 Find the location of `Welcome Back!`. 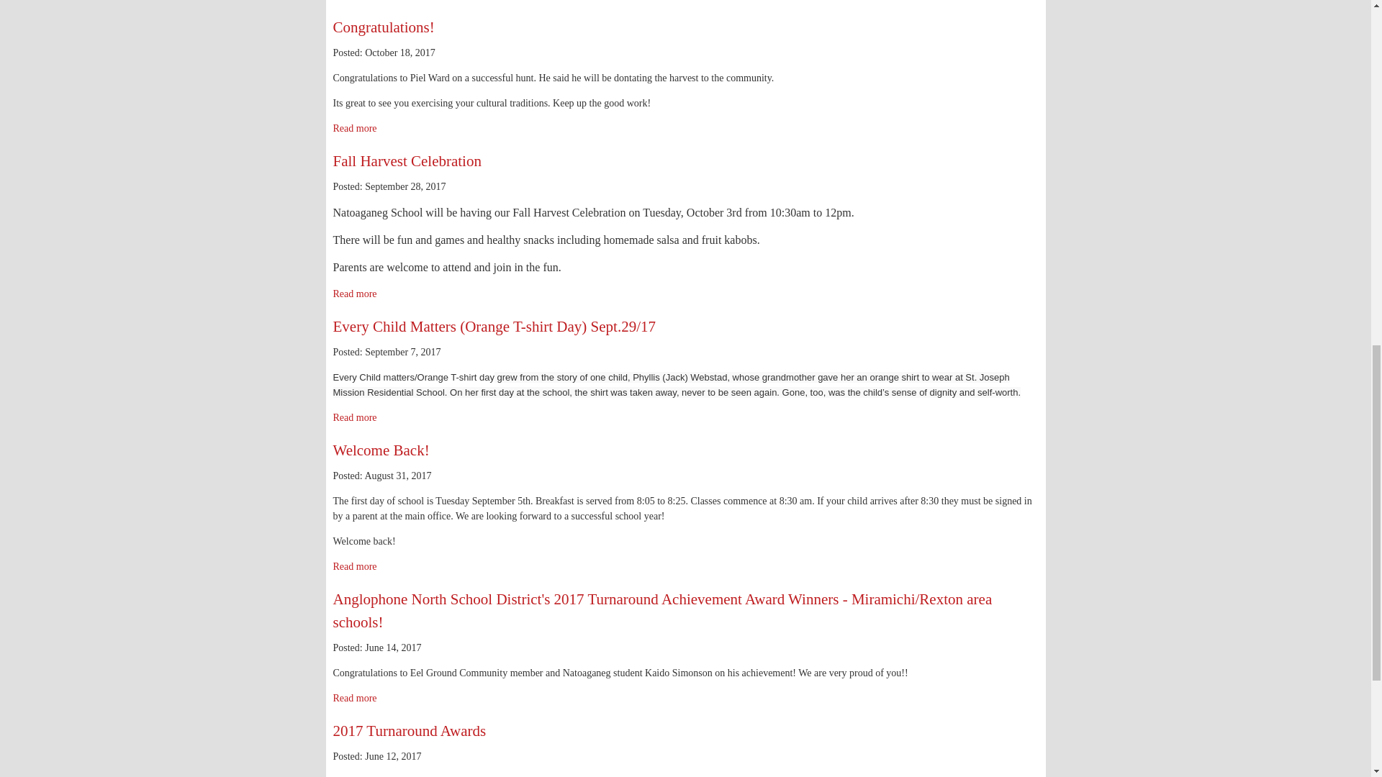

Welcome Back! is located at coordinates (380, 450).